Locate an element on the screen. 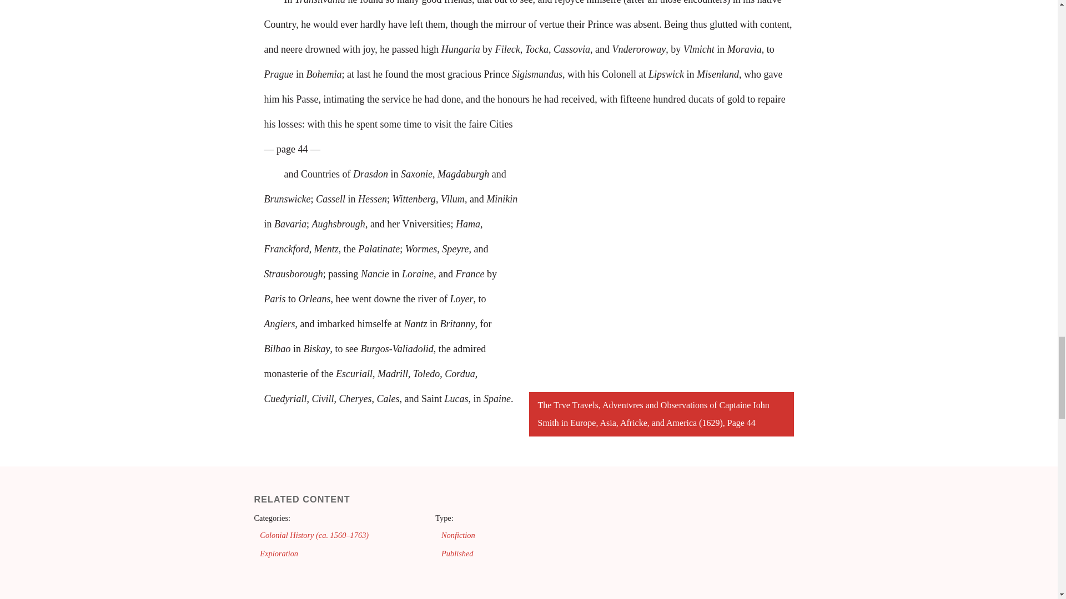  Exploration is located at coordinates (279, 554).